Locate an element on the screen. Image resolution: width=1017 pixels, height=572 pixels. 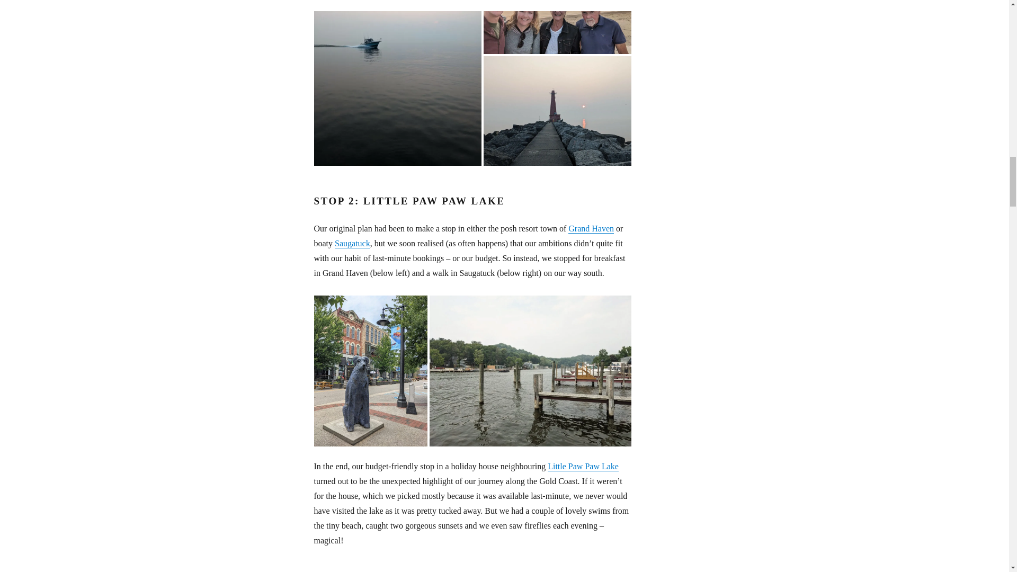
Saugatuck is located at coordinates (352, 243).